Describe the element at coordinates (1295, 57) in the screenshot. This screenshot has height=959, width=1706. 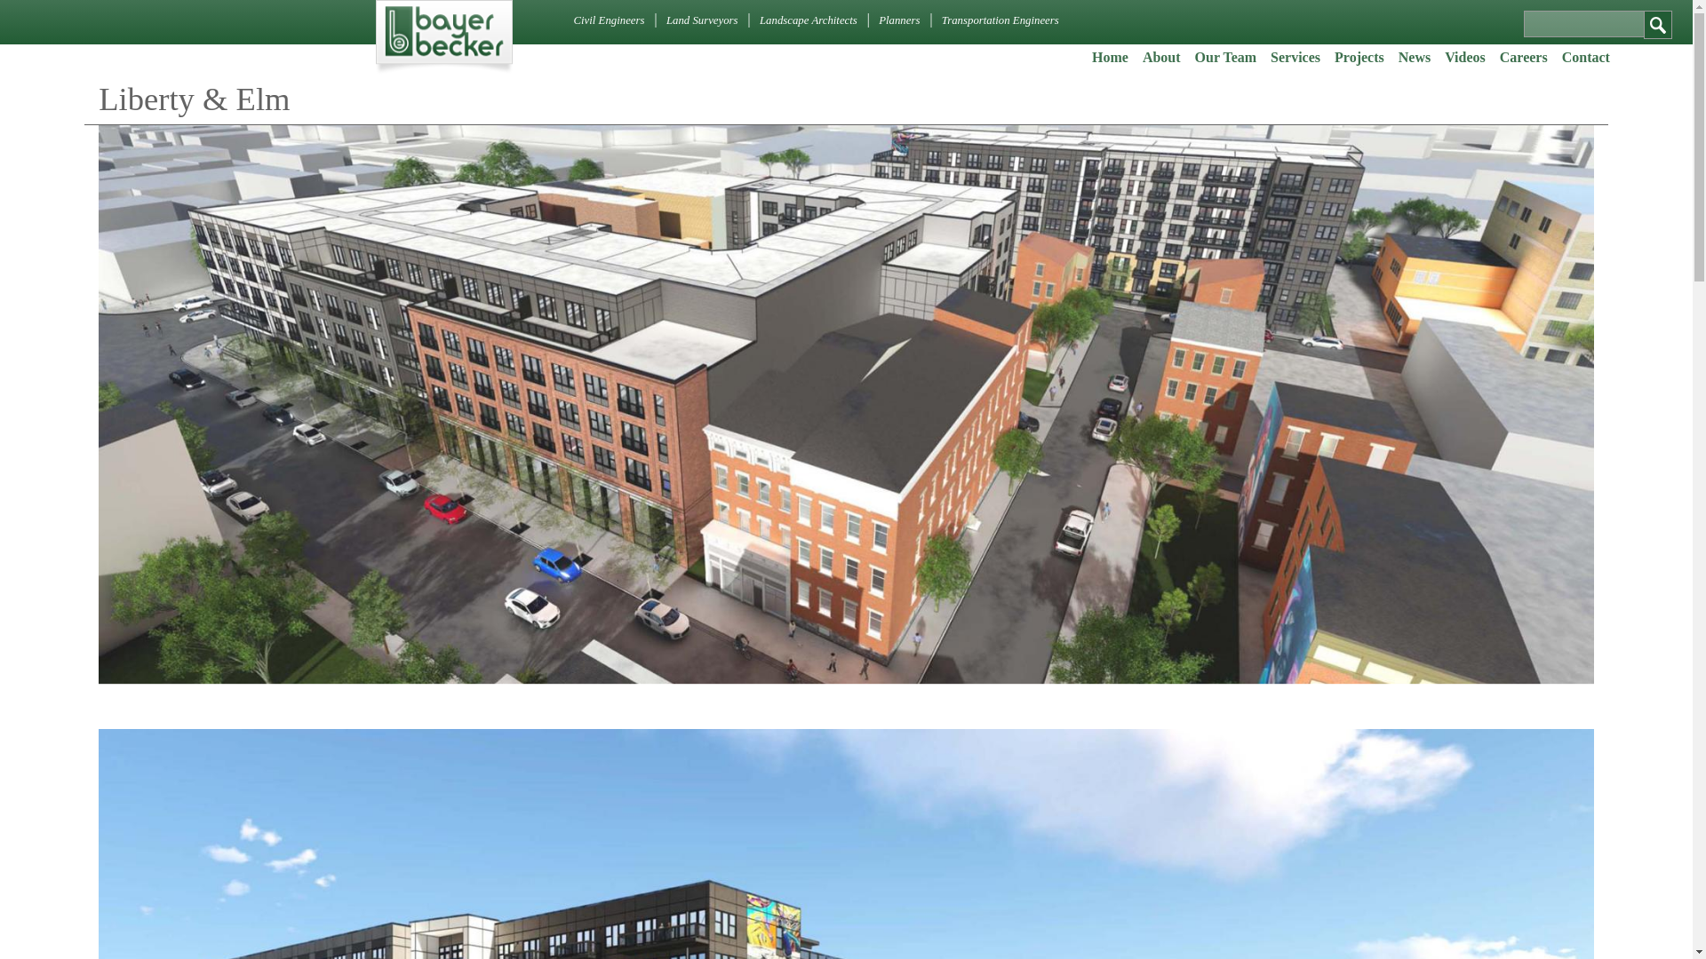
I see `Services` at that location.